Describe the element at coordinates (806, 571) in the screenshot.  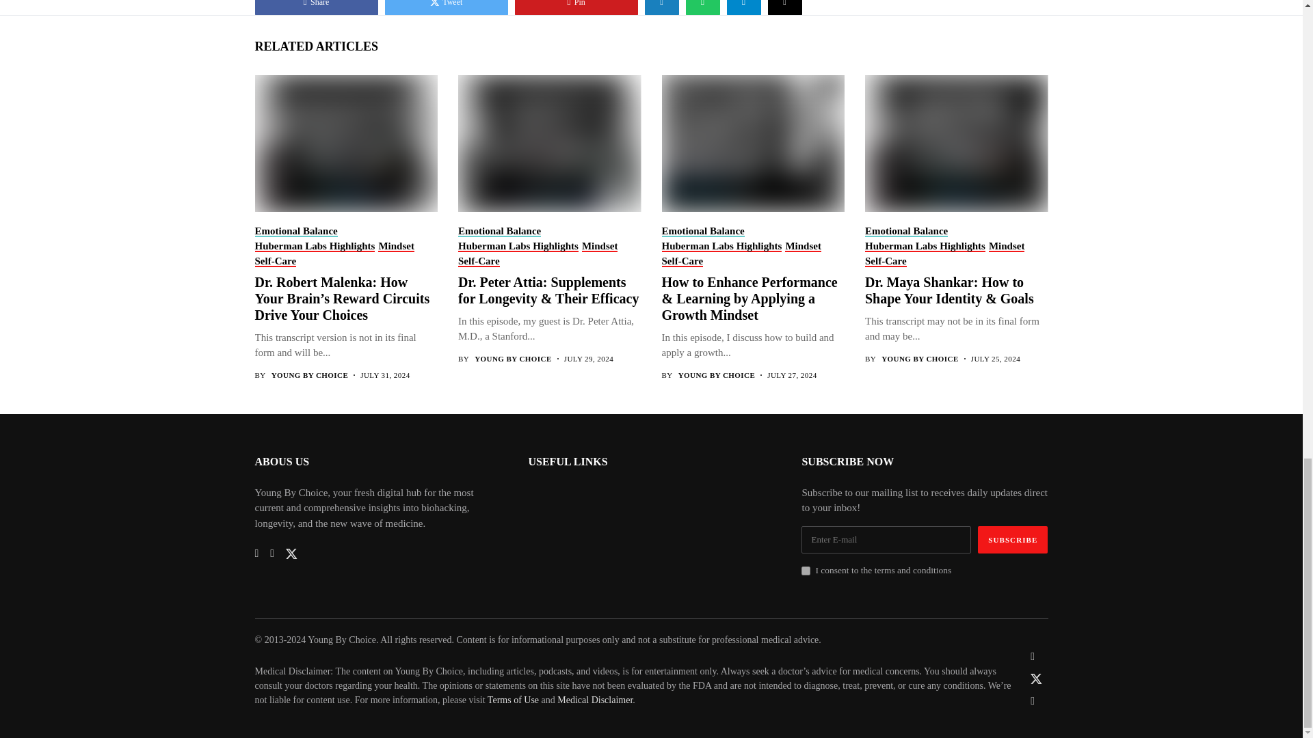
I see `1` at that location.